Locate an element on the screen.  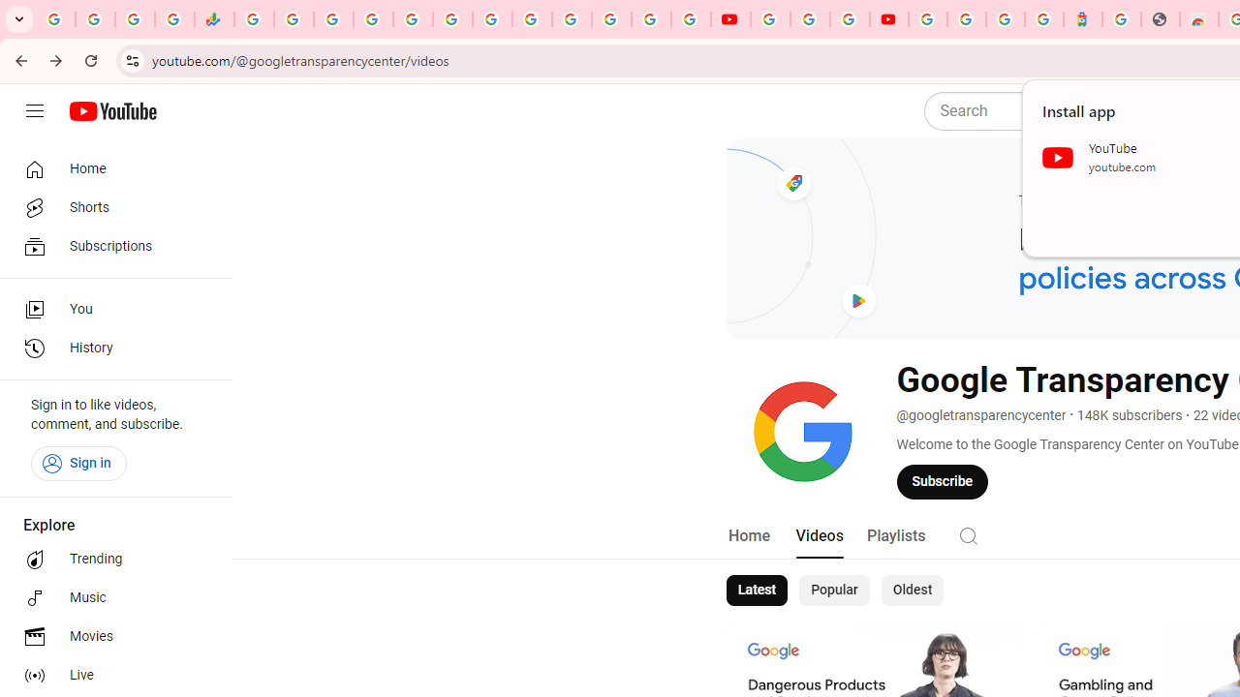
Live is located at coordinates (110, 676).